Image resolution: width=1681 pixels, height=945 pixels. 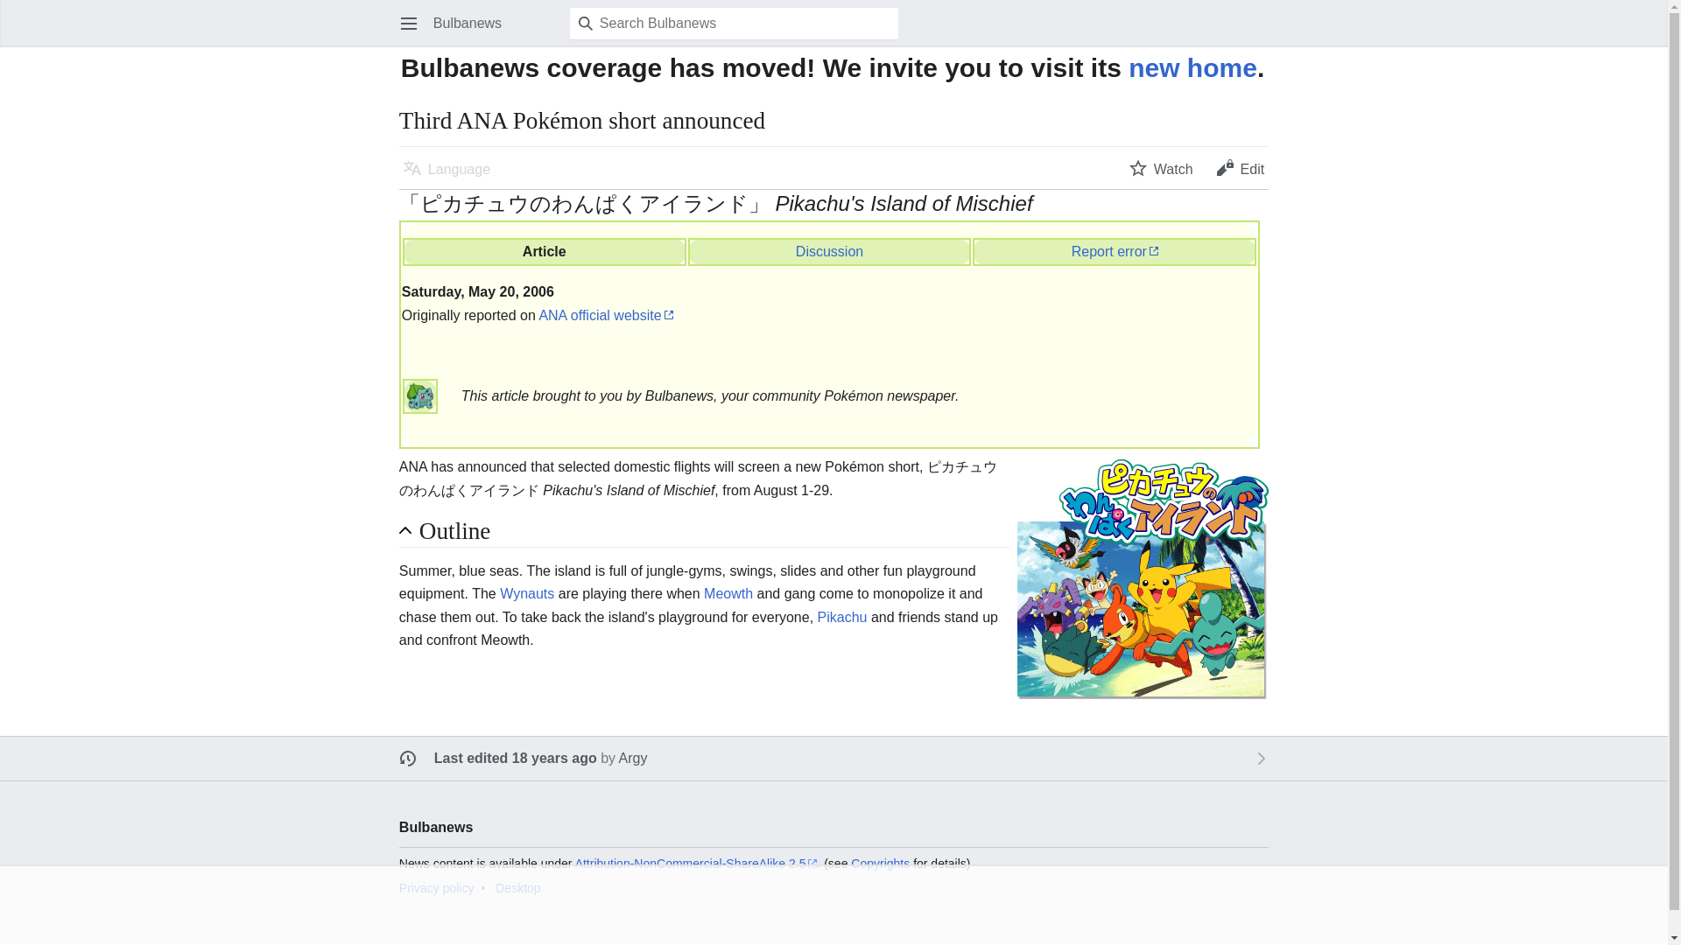 What do you see at coordinates (1161, 167) in the screenshot?
I see `Watch` at bounding box center [1161, 167].